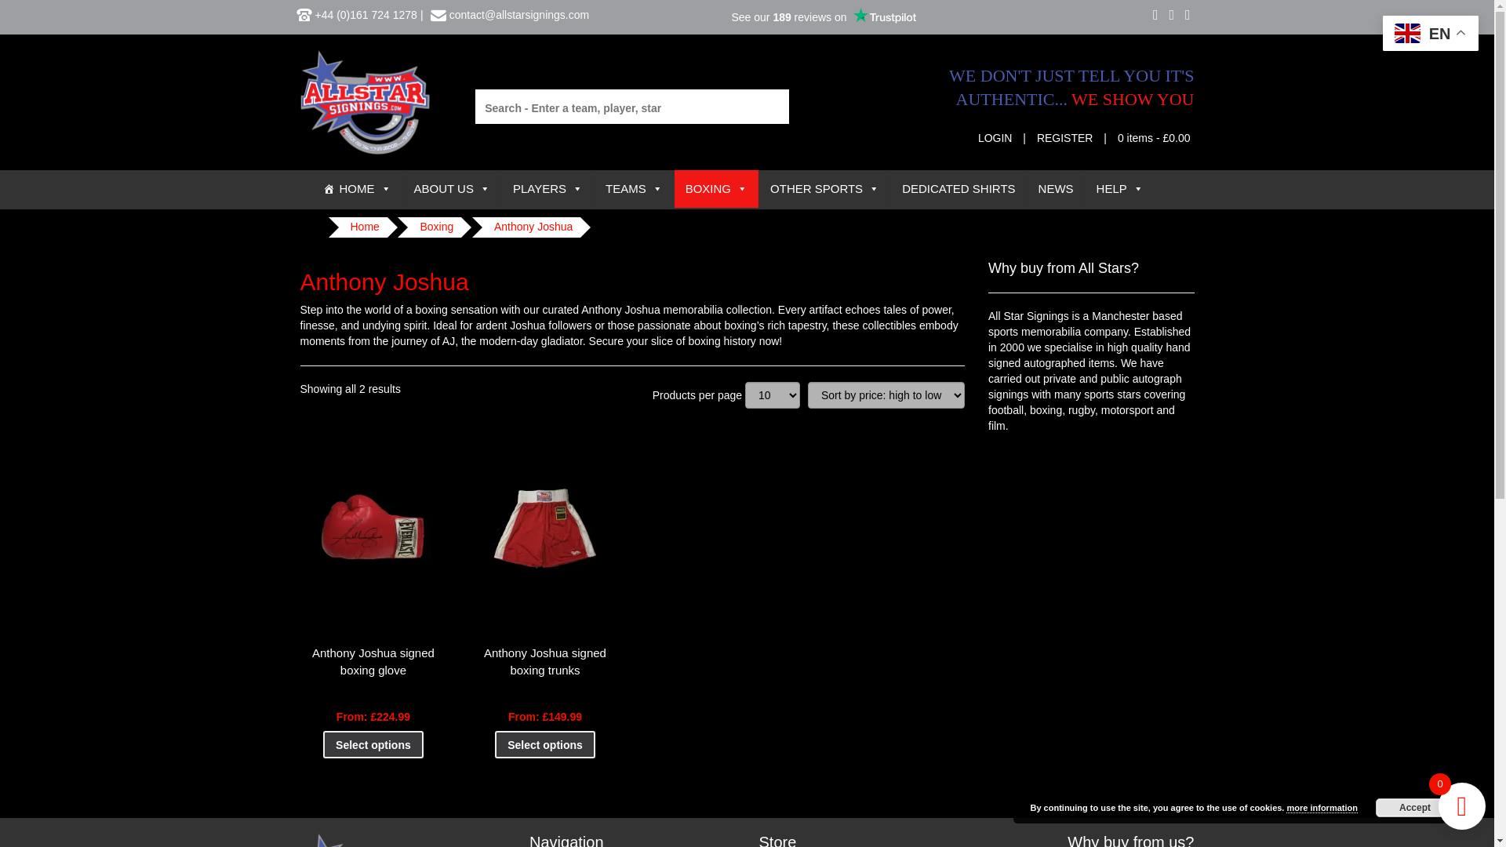  Describe the element at coordinates (533, 227) in the screenshot. I see `Anthony Joshua` at that location.